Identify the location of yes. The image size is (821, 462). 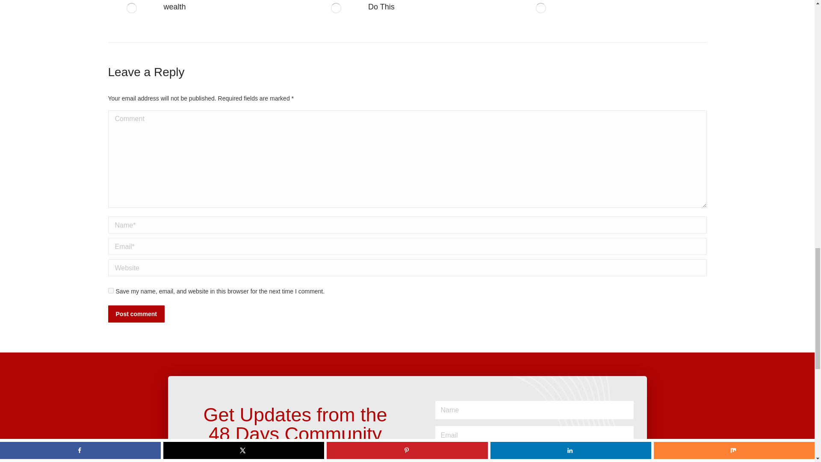
(110, 290).